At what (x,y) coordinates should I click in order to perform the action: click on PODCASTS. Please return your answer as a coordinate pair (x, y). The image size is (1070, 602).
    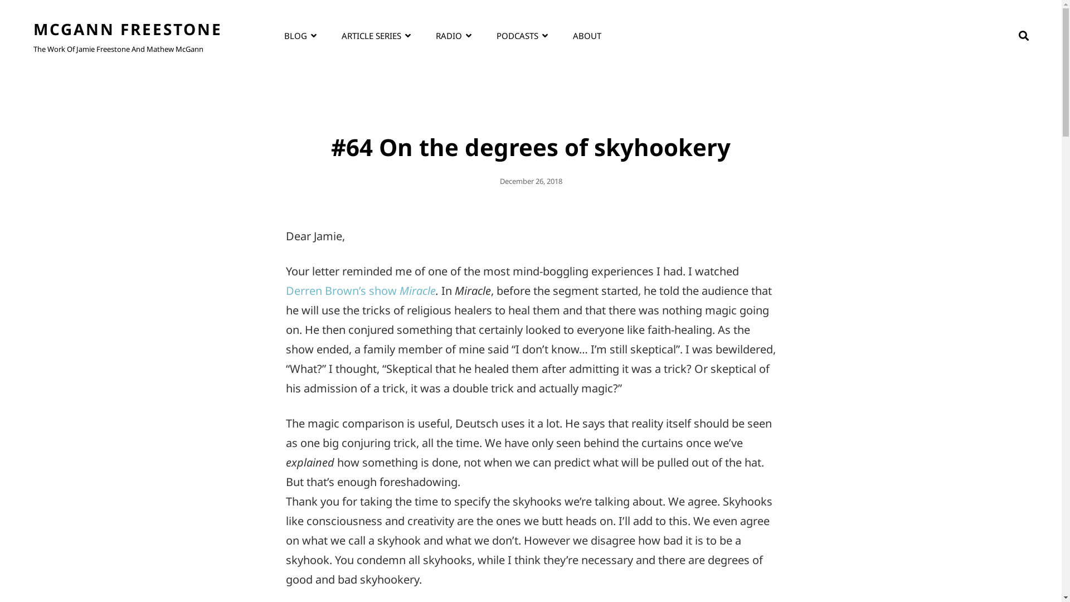
    Looking at the image, I should click on (522, 36).